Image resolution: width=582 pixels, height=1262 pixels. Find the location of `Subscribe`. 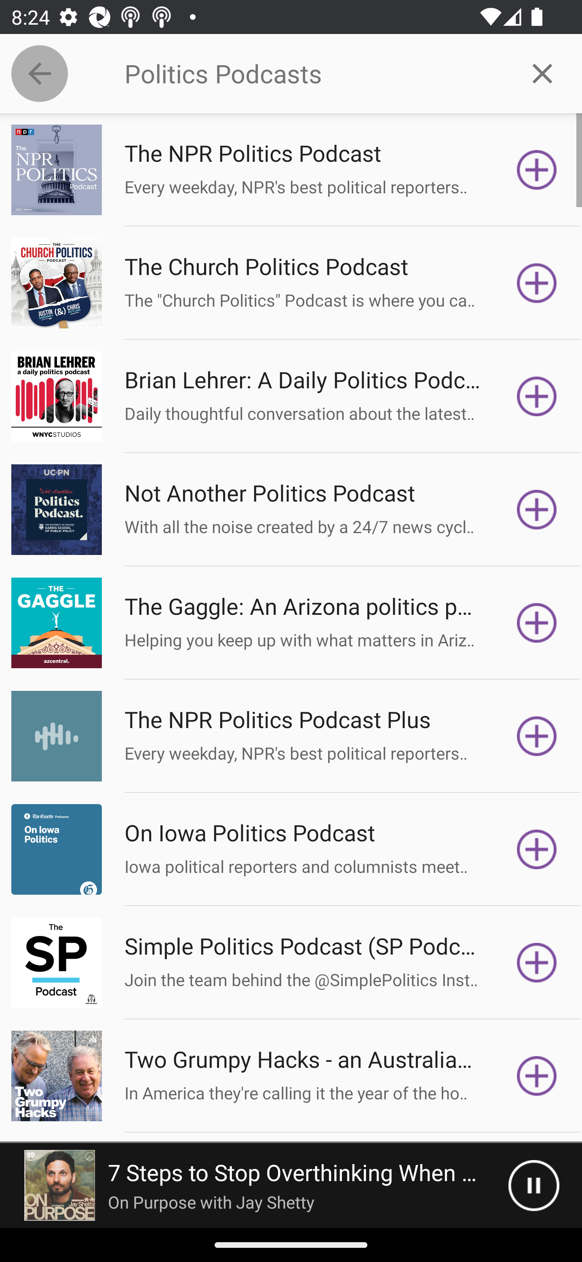

Subscribe is located at coordinates (537, 396).